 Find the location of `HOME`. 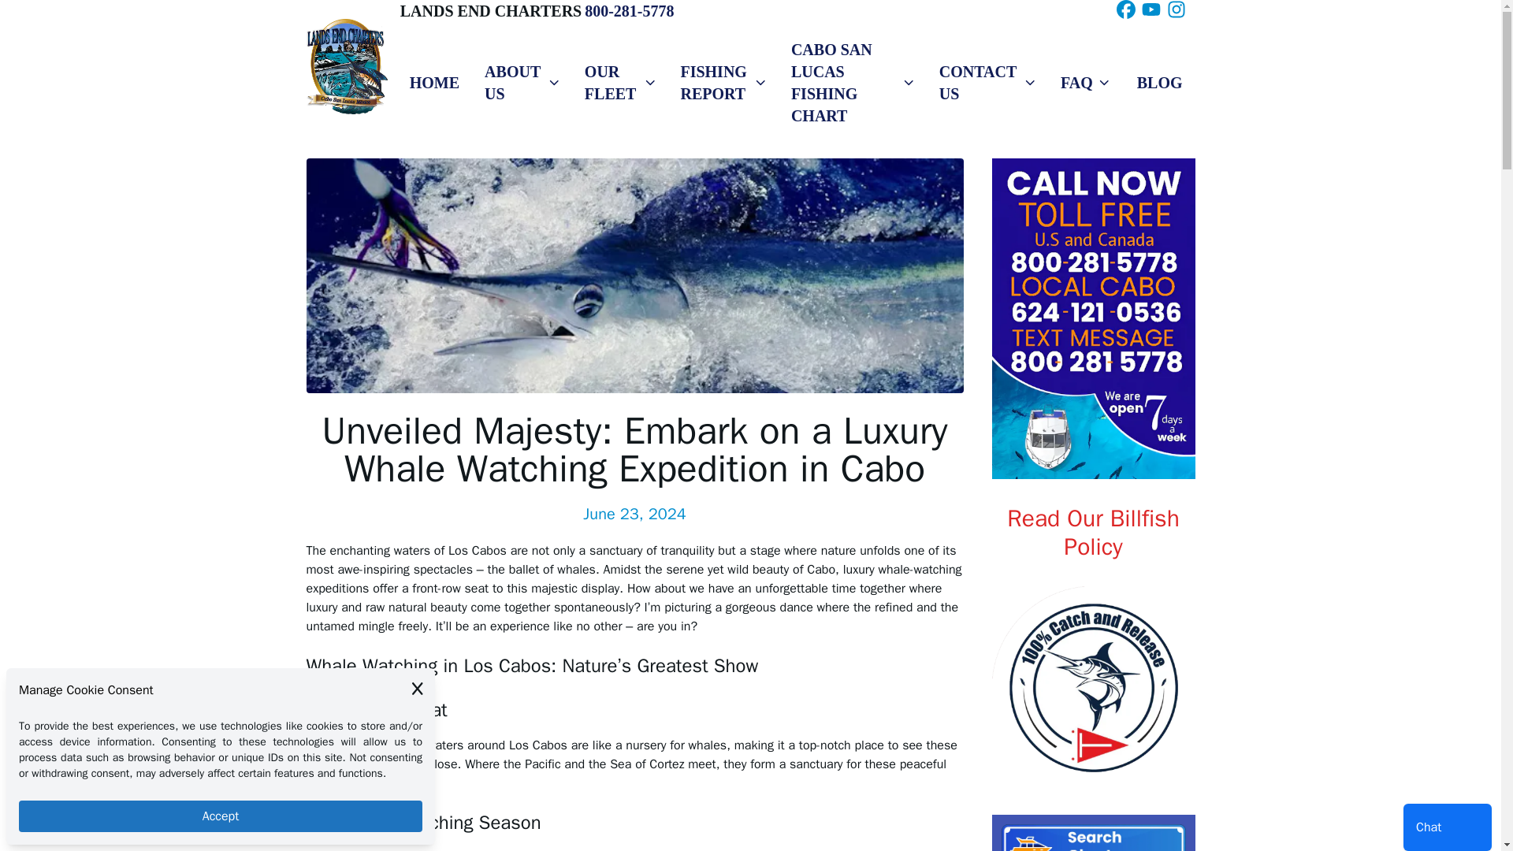

HOME is located at coordinates (434, 82).